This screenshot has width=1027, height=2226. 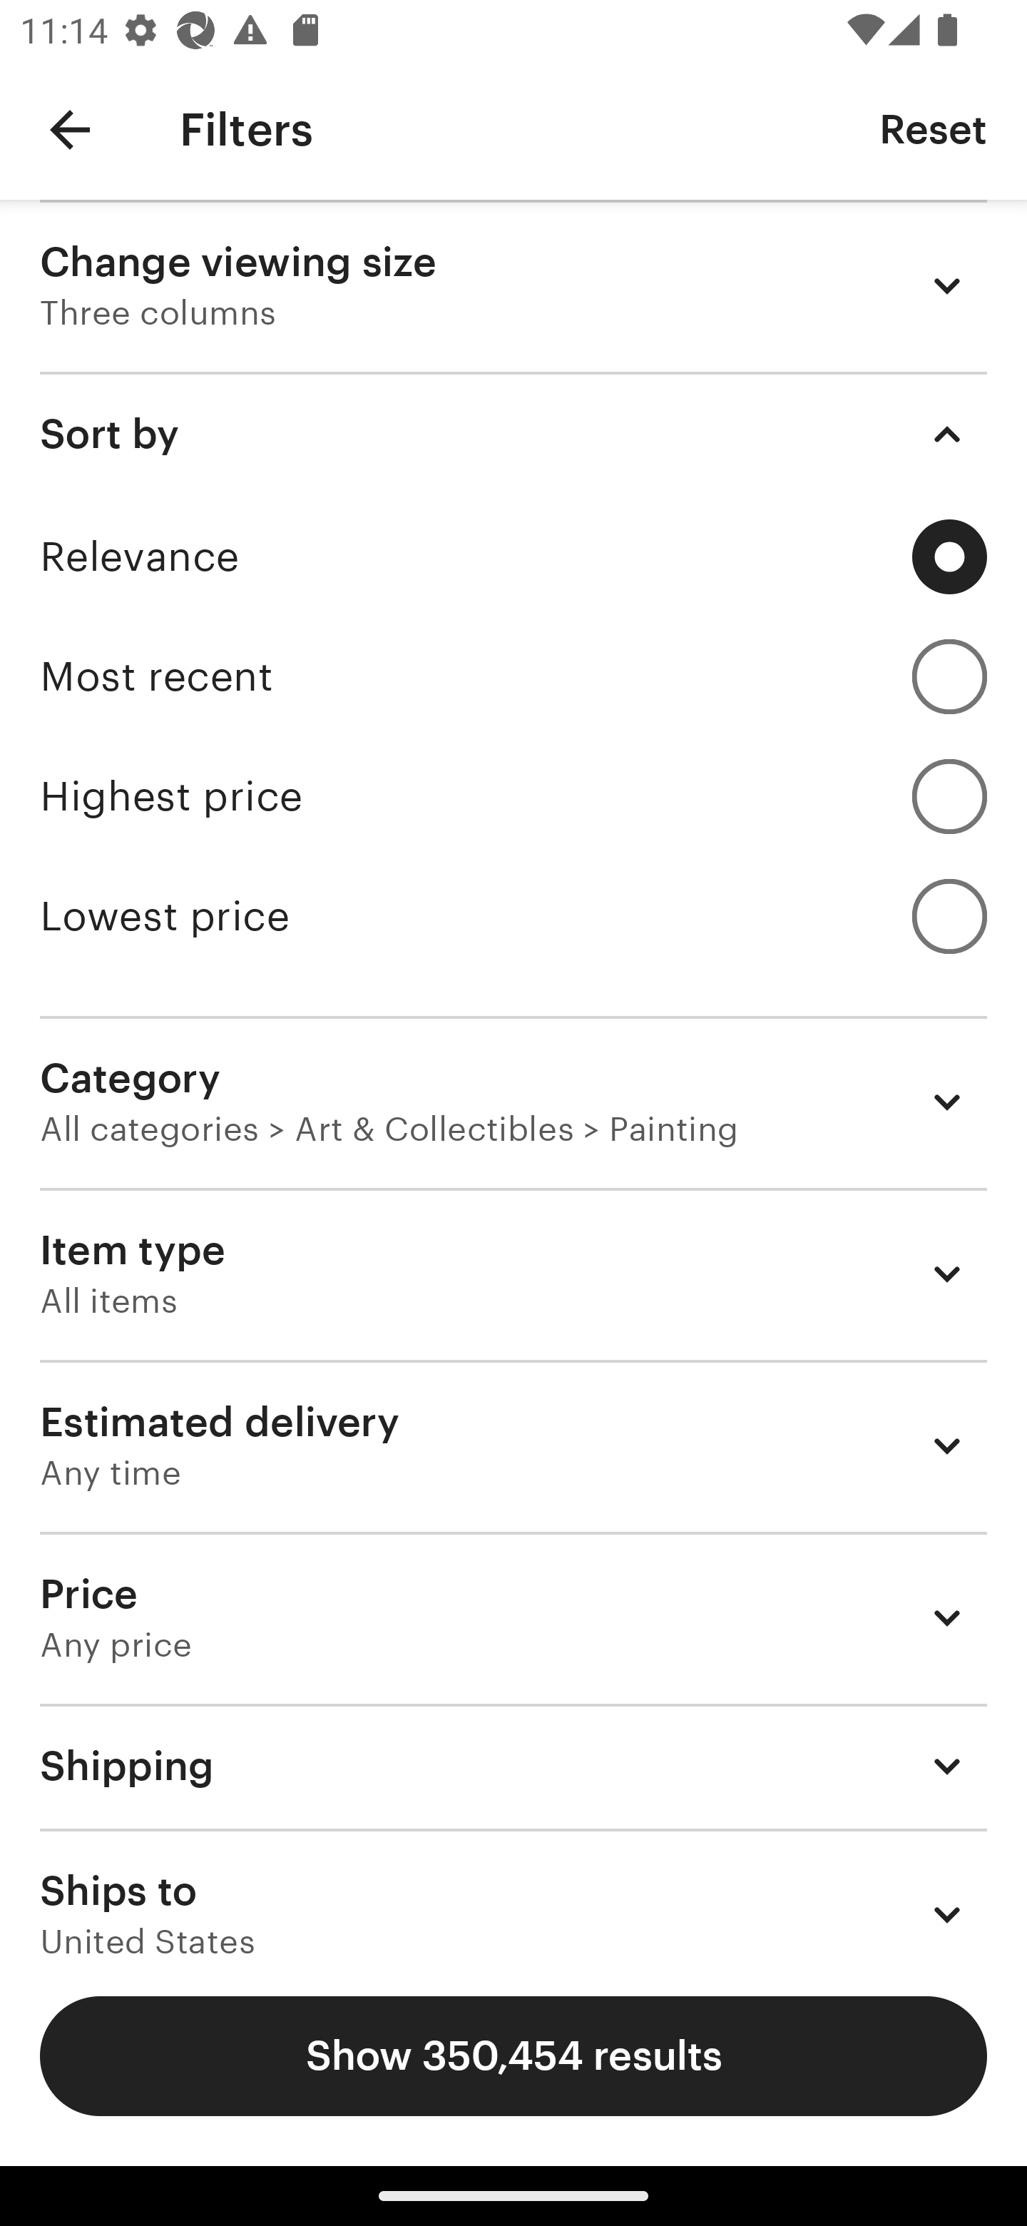 What do you see at coordinates (513, 916) in the screenshot?
I see `Lowest price` at bounding box center [513, 916].